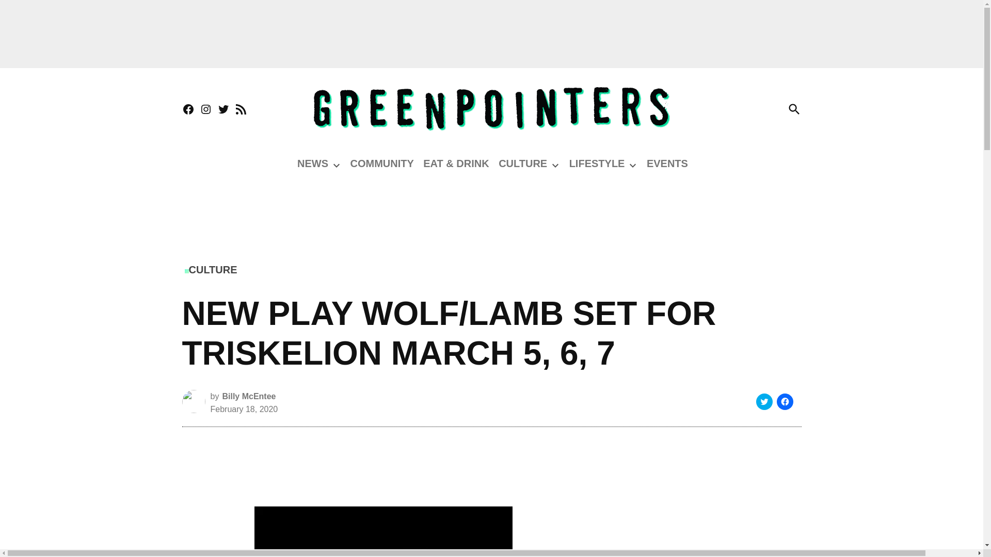 The image size is (991, 557). What do you see at coordinates (383, 458) in the screenshot?
I see `3rd party ad content` at bounding box center [383, 458].